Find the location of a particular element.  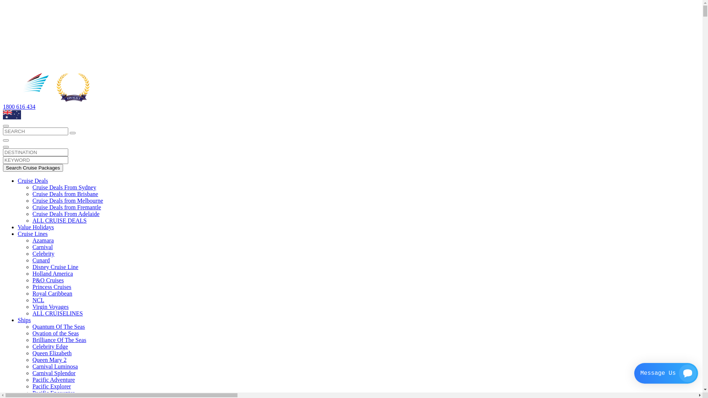

Carnival Splendor is located at coordinates (54, 373).